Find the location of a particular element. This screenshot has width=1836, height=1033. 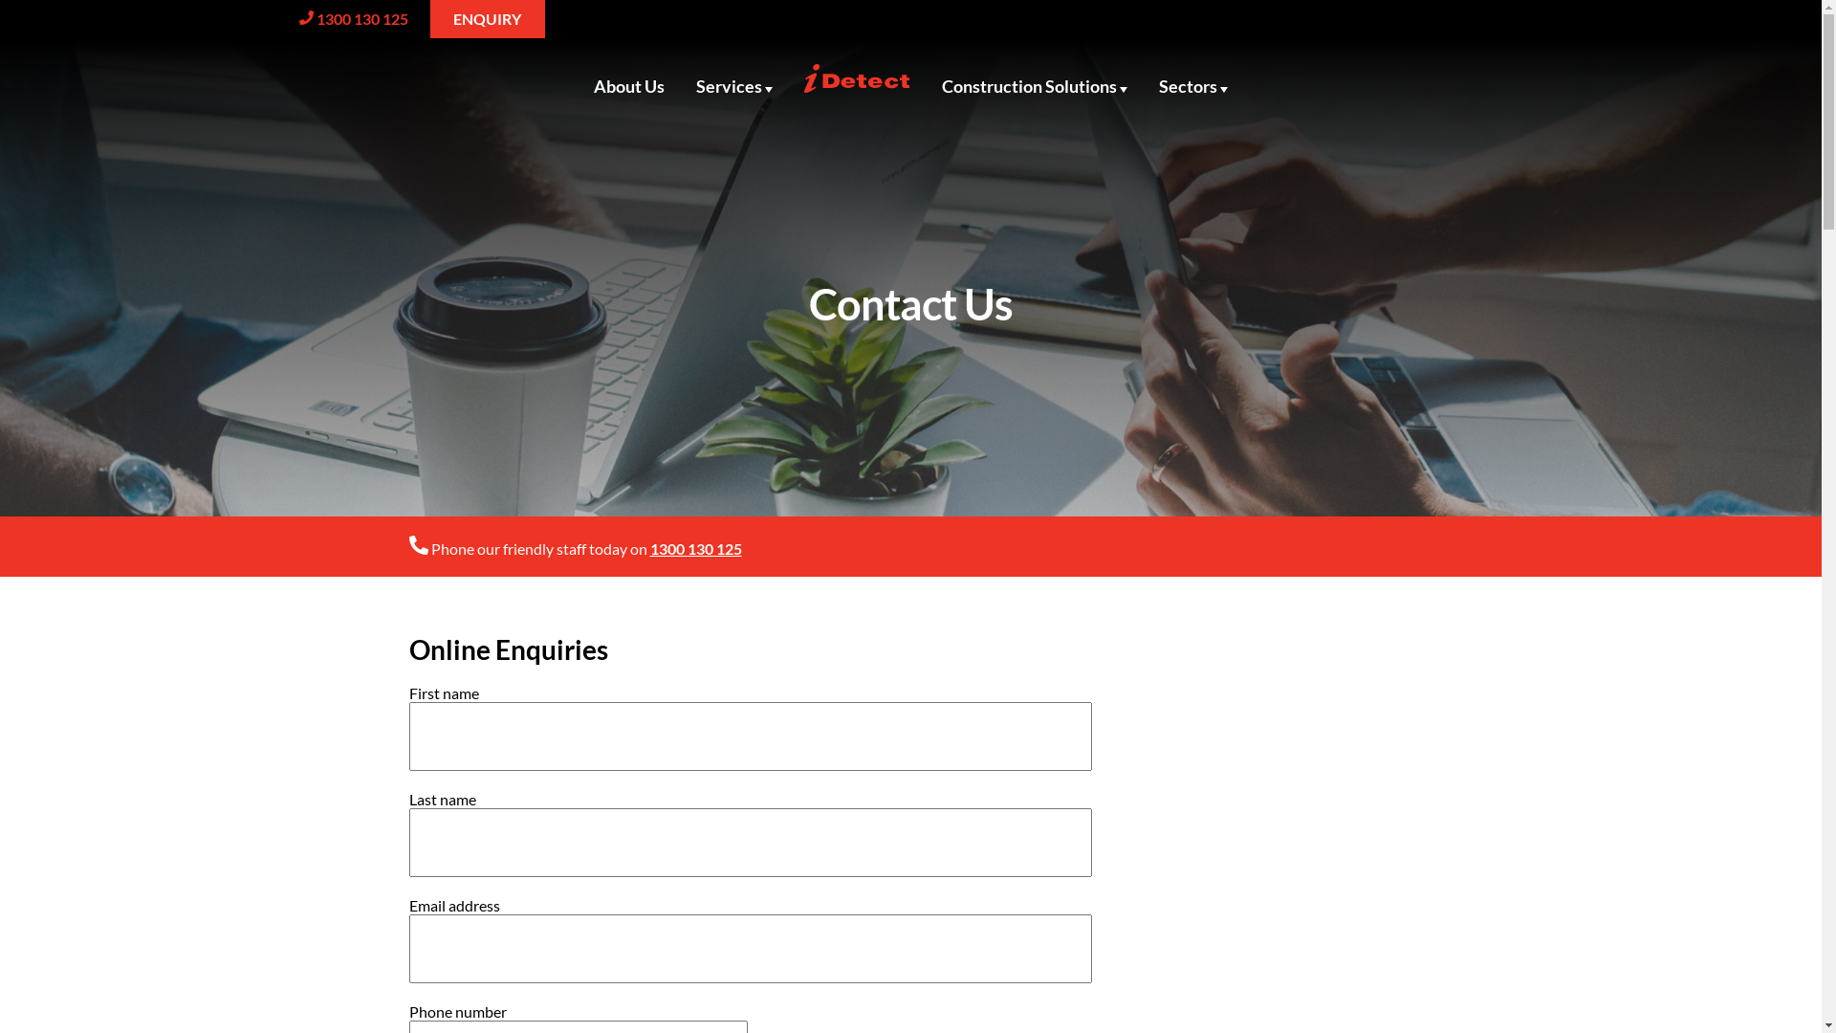

About Us is located at coordinates (629, 86).